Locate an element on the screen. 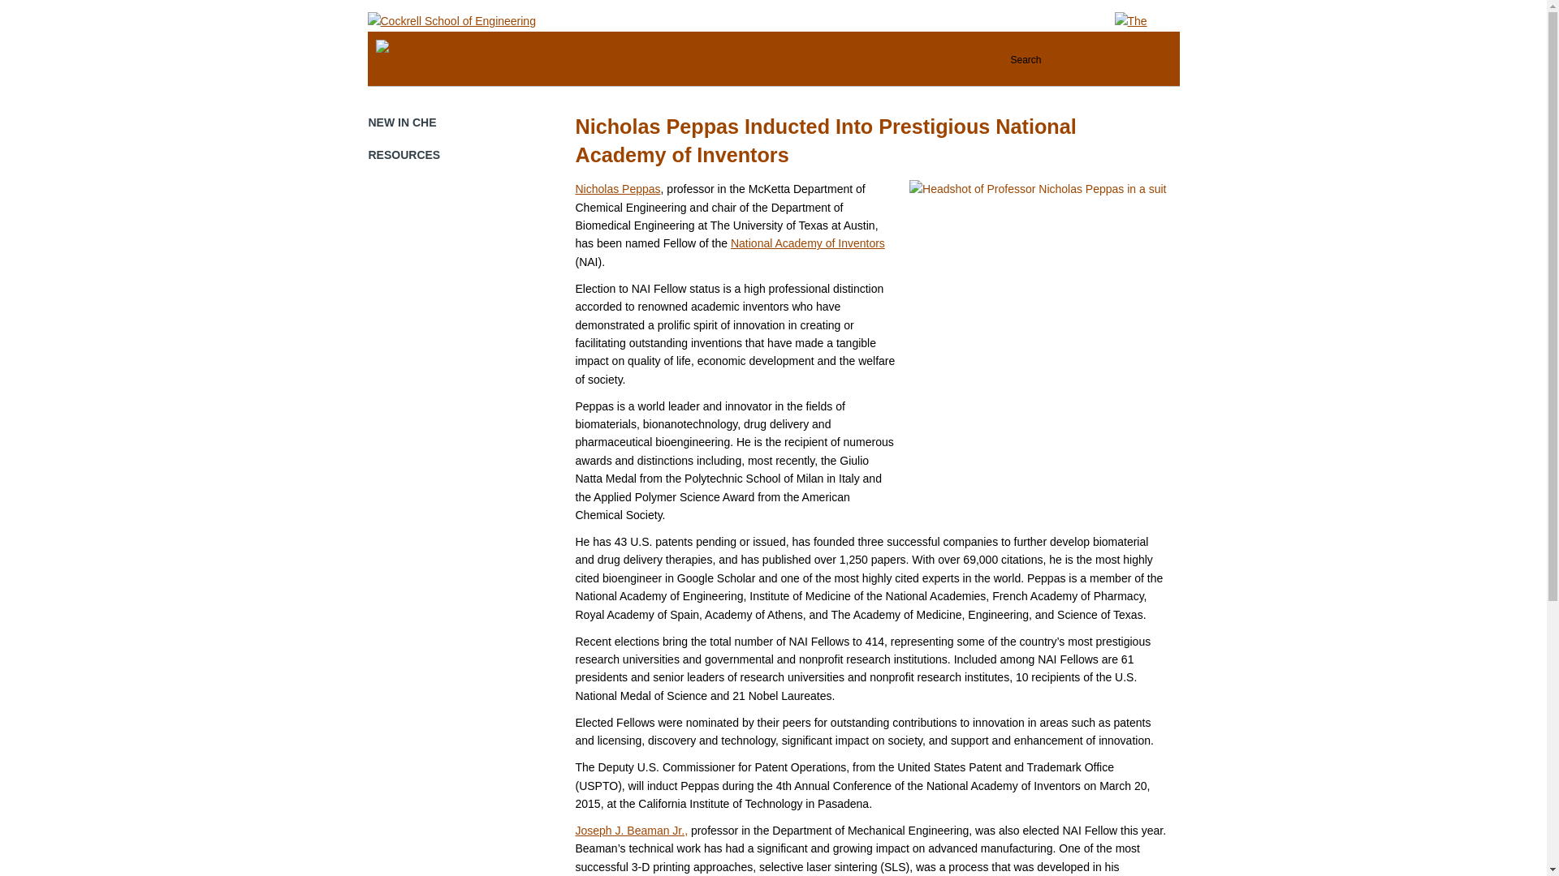  Link to Joseph Beaman's profile page is located at coordinates (631, 831).